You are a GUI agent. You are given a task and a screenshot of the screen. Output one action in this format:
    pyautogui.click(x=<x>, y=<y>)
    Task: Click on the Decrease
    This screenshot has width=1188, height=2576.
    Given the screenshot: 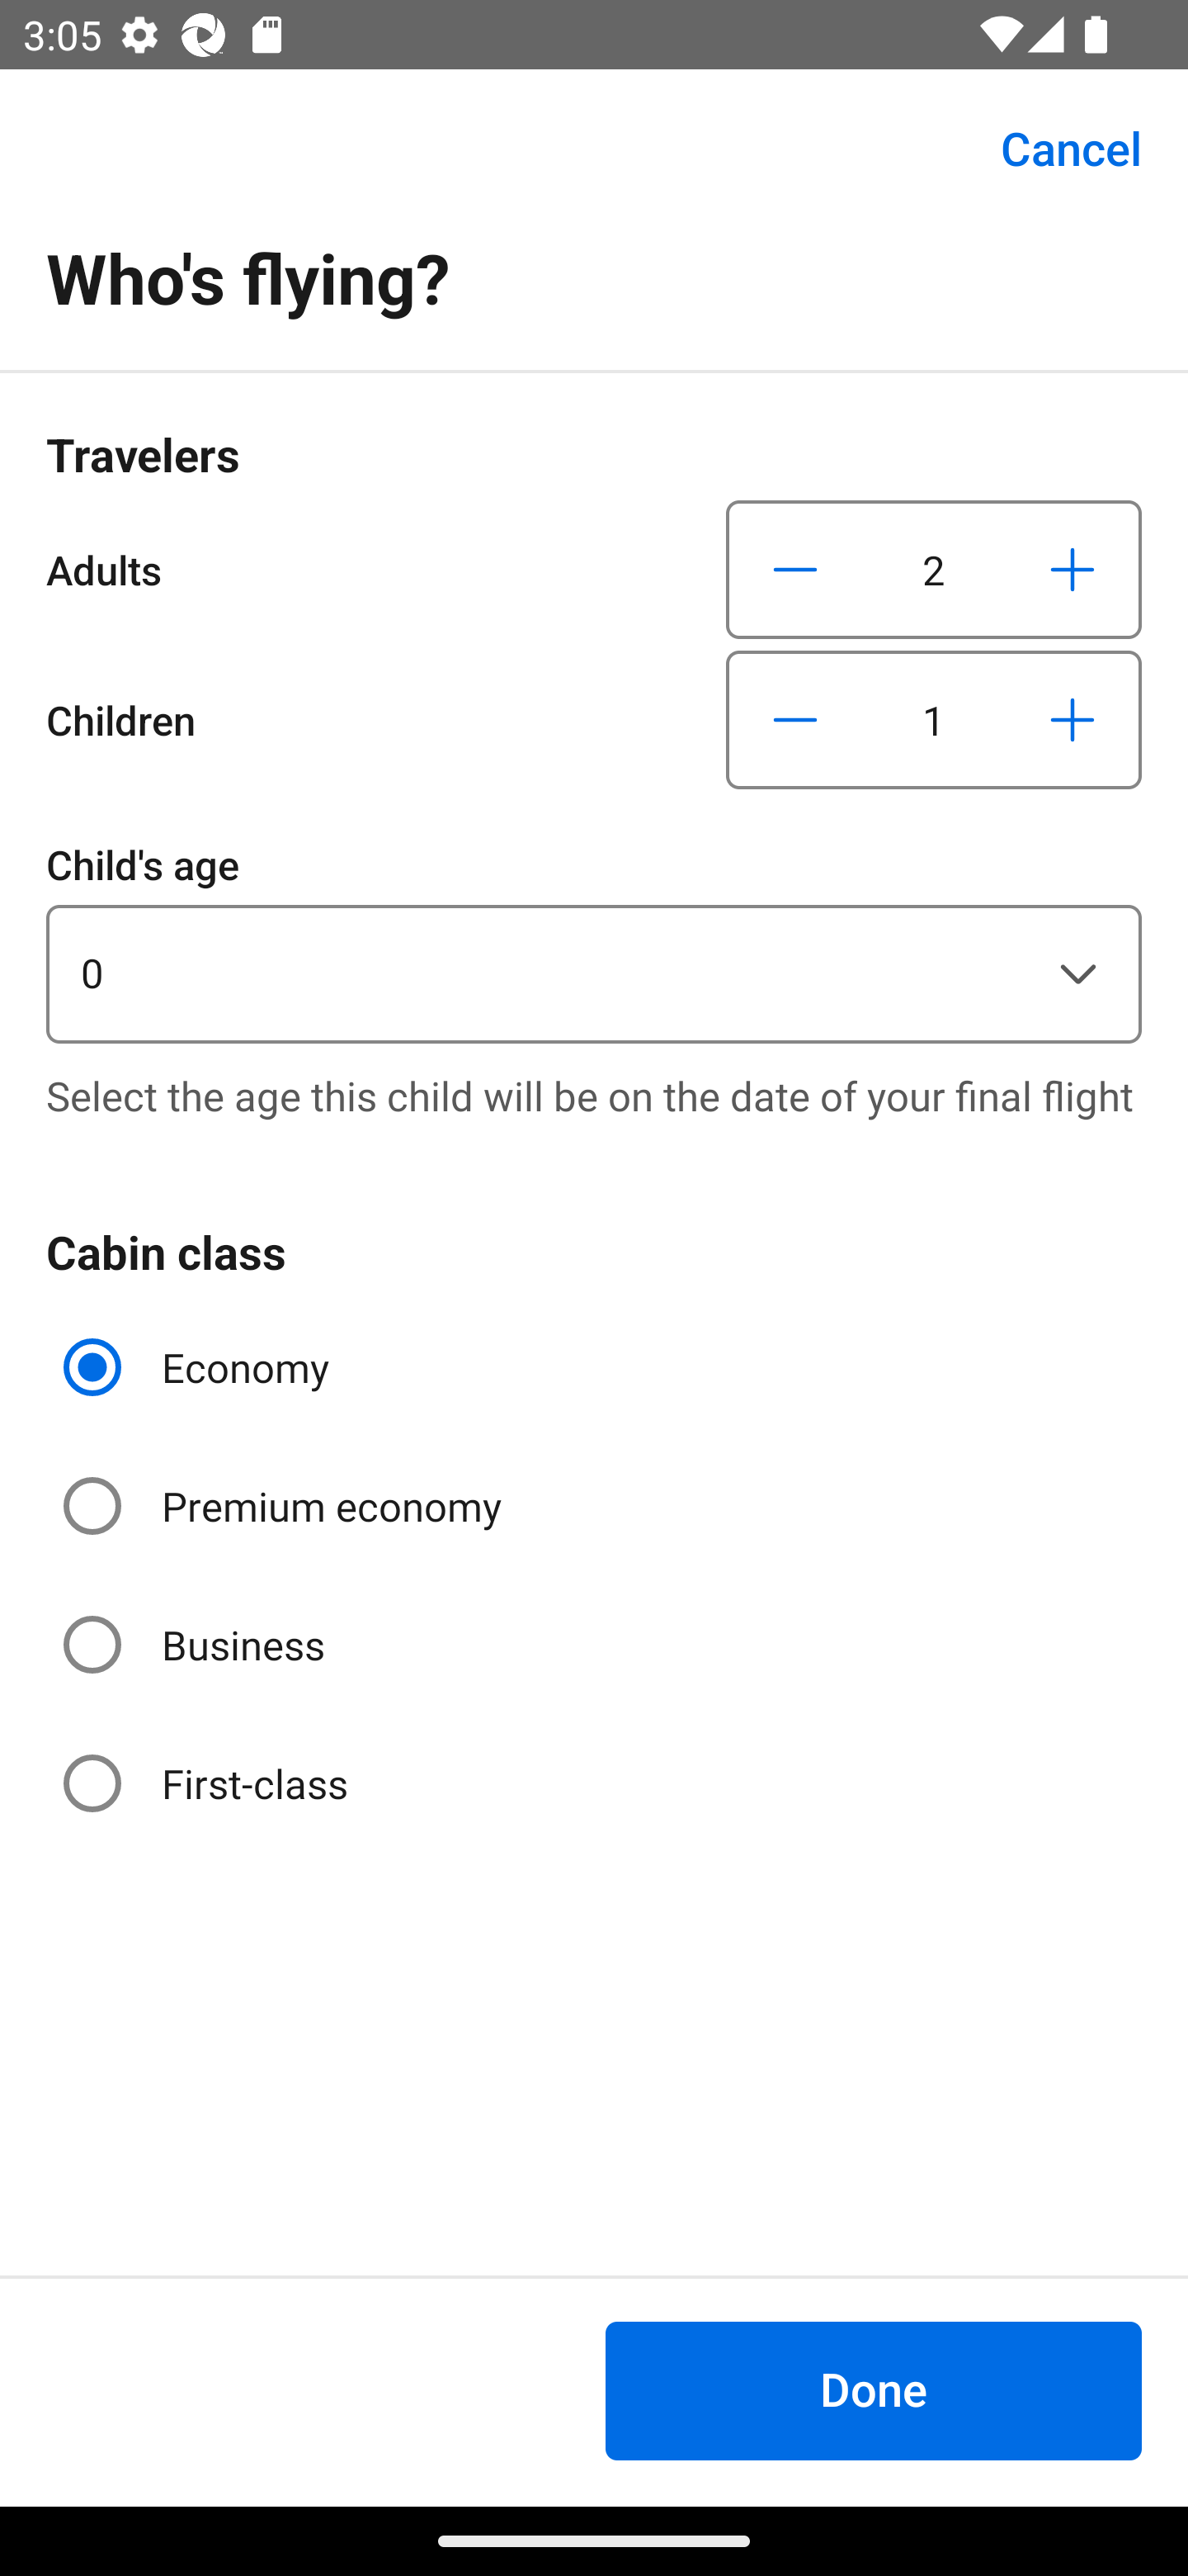 What is the action you would take?
    pyautogui.click(x=795, y=720)
    